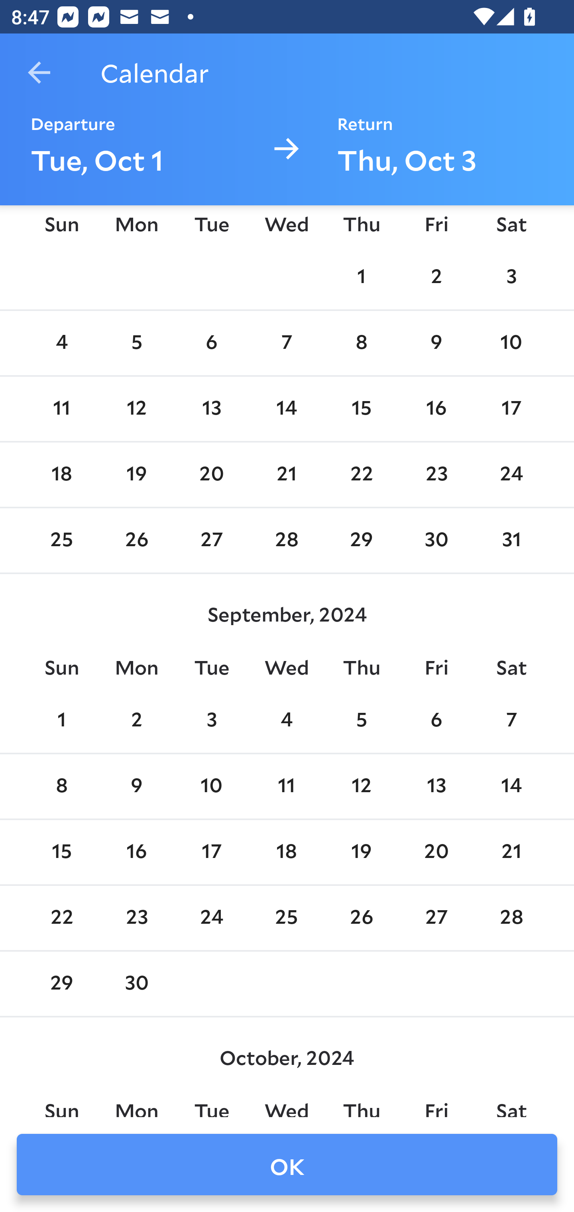 This screenshot has height=1212, width=574. What do you see at coordinates (287, 409) in the screenshot?
I see `14` at bounding box center [287, 409].